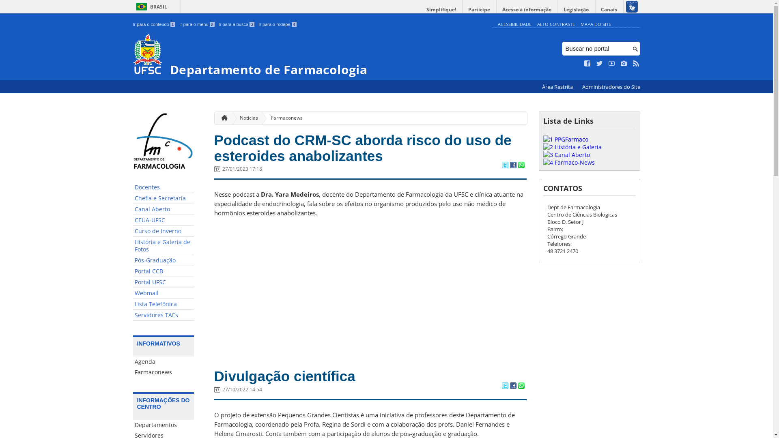  I want to click on Webmail, so click(164, 294).